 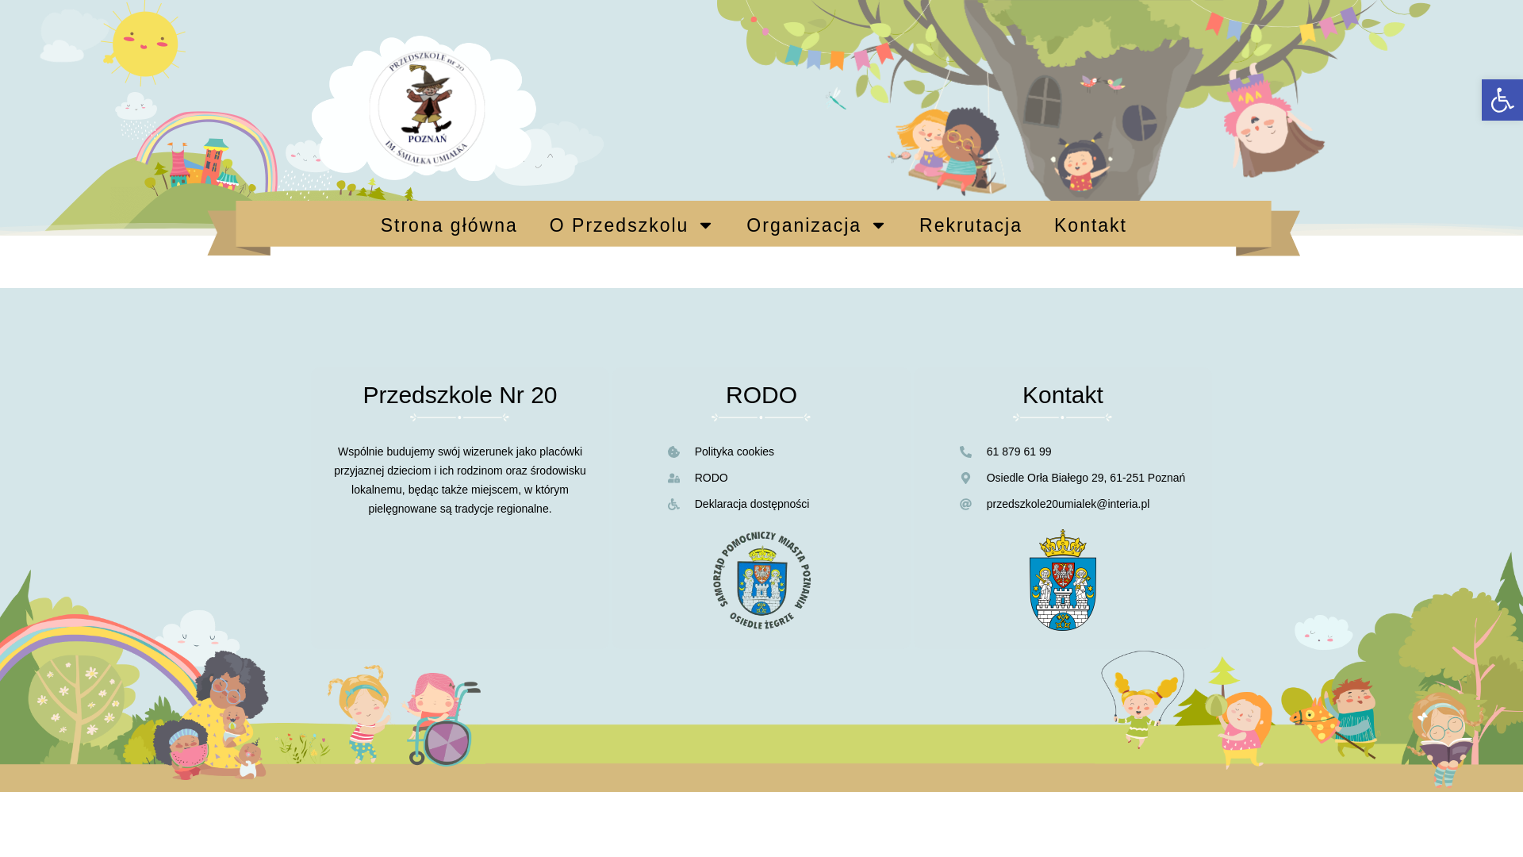 I want to click on O Przedszkolu, so click(x=632, y=225).